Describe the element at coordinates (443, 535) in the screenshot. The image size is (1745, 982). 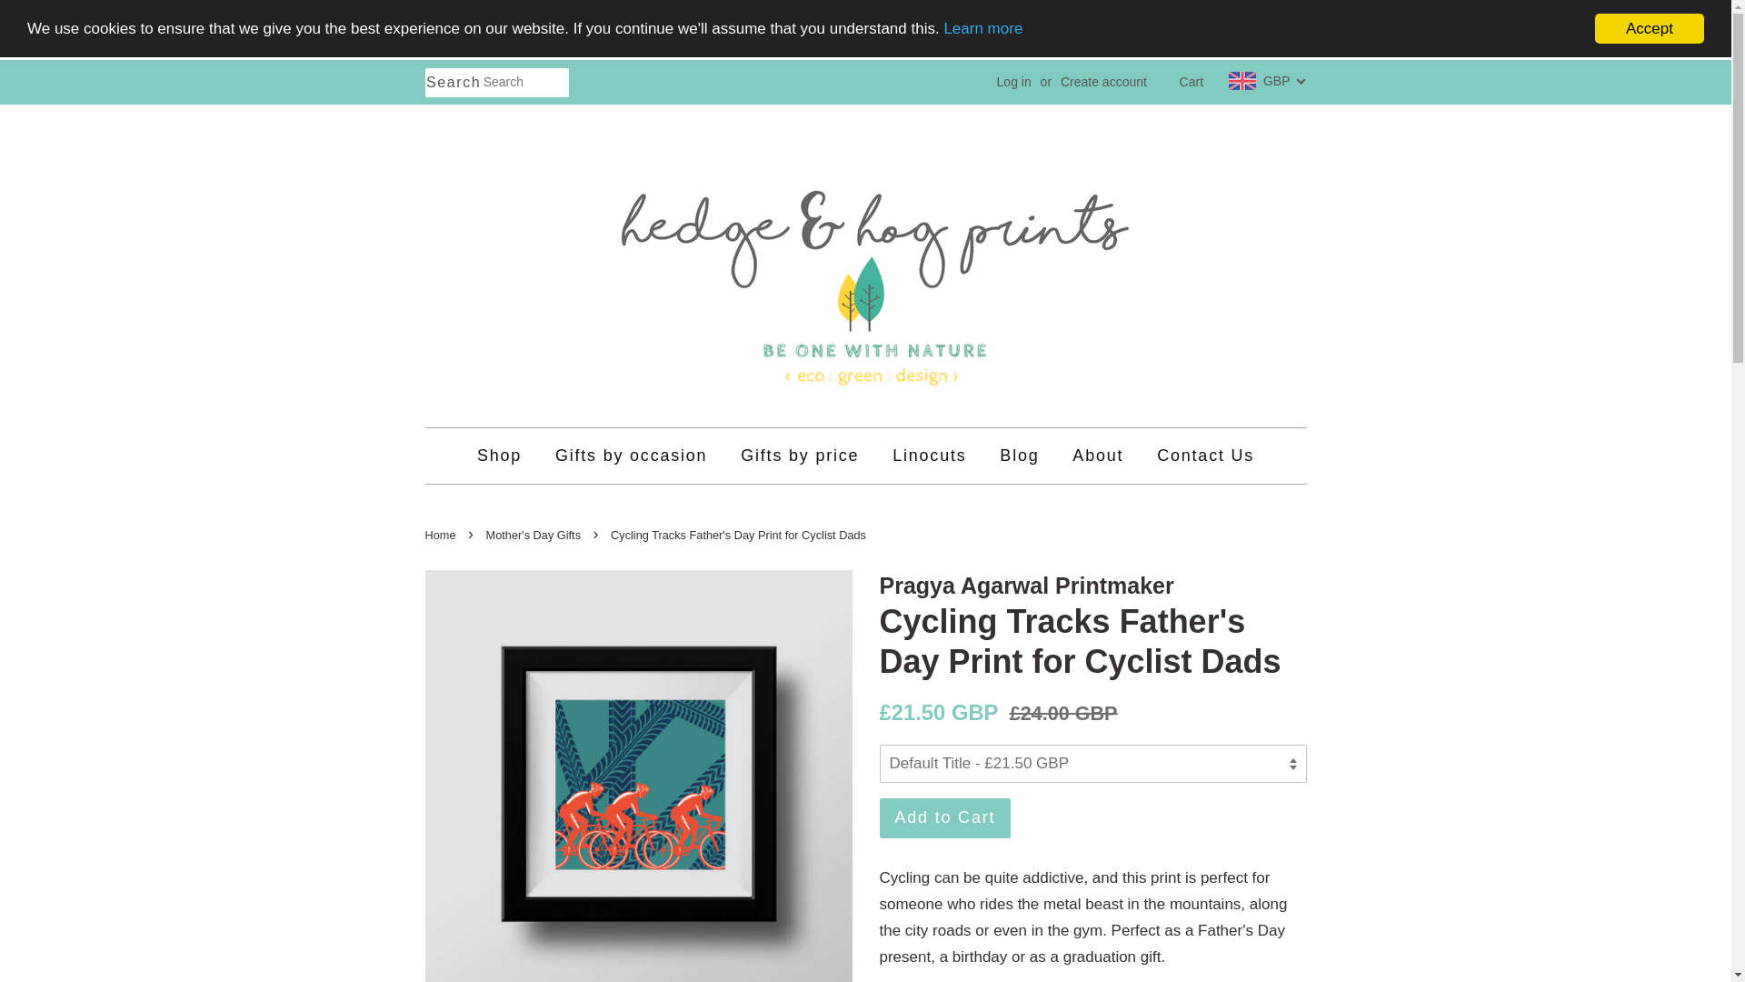
I see `Back to the frontpage` at that location.